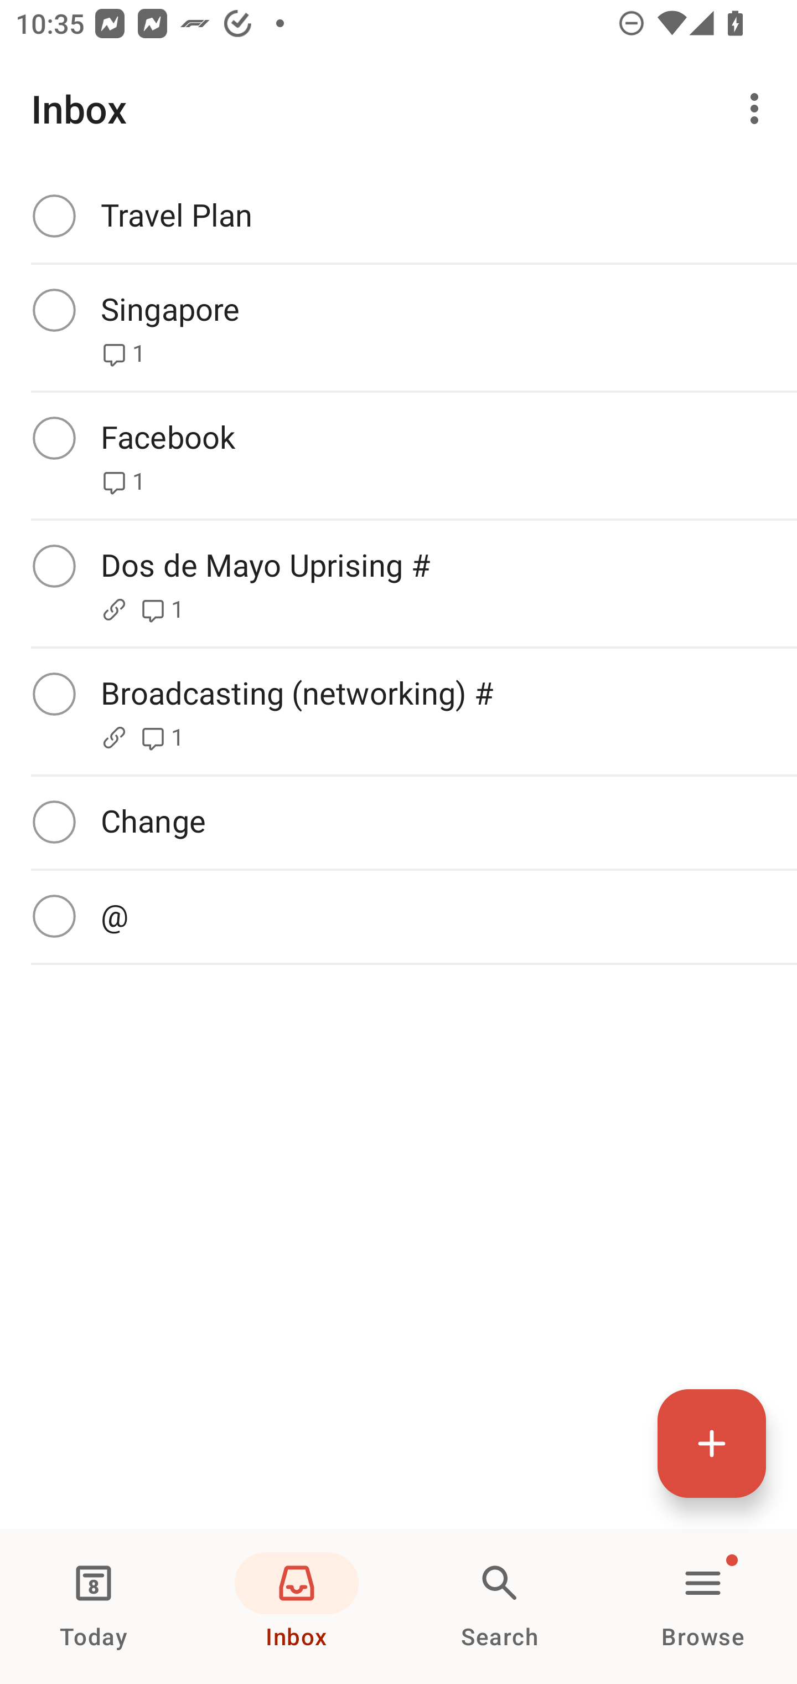 This screenshot has width=797, height=1684. Describe the element at coordinates (398, 455) in the screenshot. I see `Complete Facebook 1 Comments` at that location.